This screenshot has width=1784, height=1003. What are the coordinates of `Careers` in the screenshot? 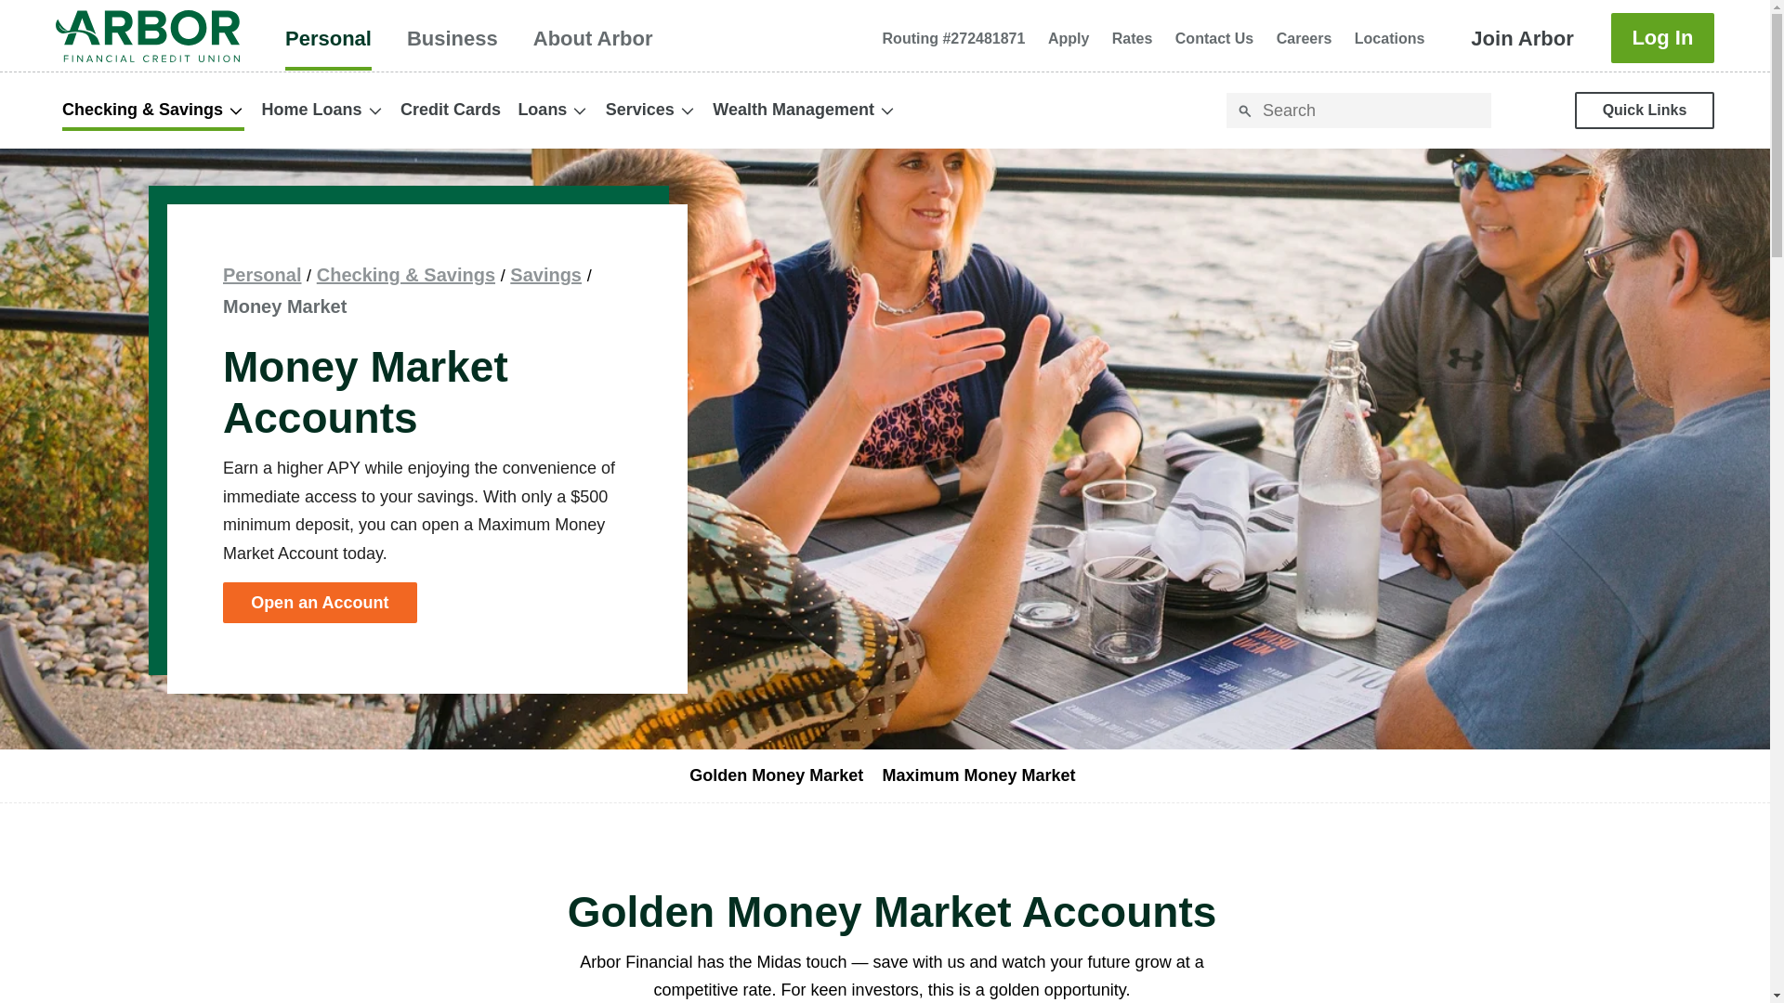 It's located at (320, 603).